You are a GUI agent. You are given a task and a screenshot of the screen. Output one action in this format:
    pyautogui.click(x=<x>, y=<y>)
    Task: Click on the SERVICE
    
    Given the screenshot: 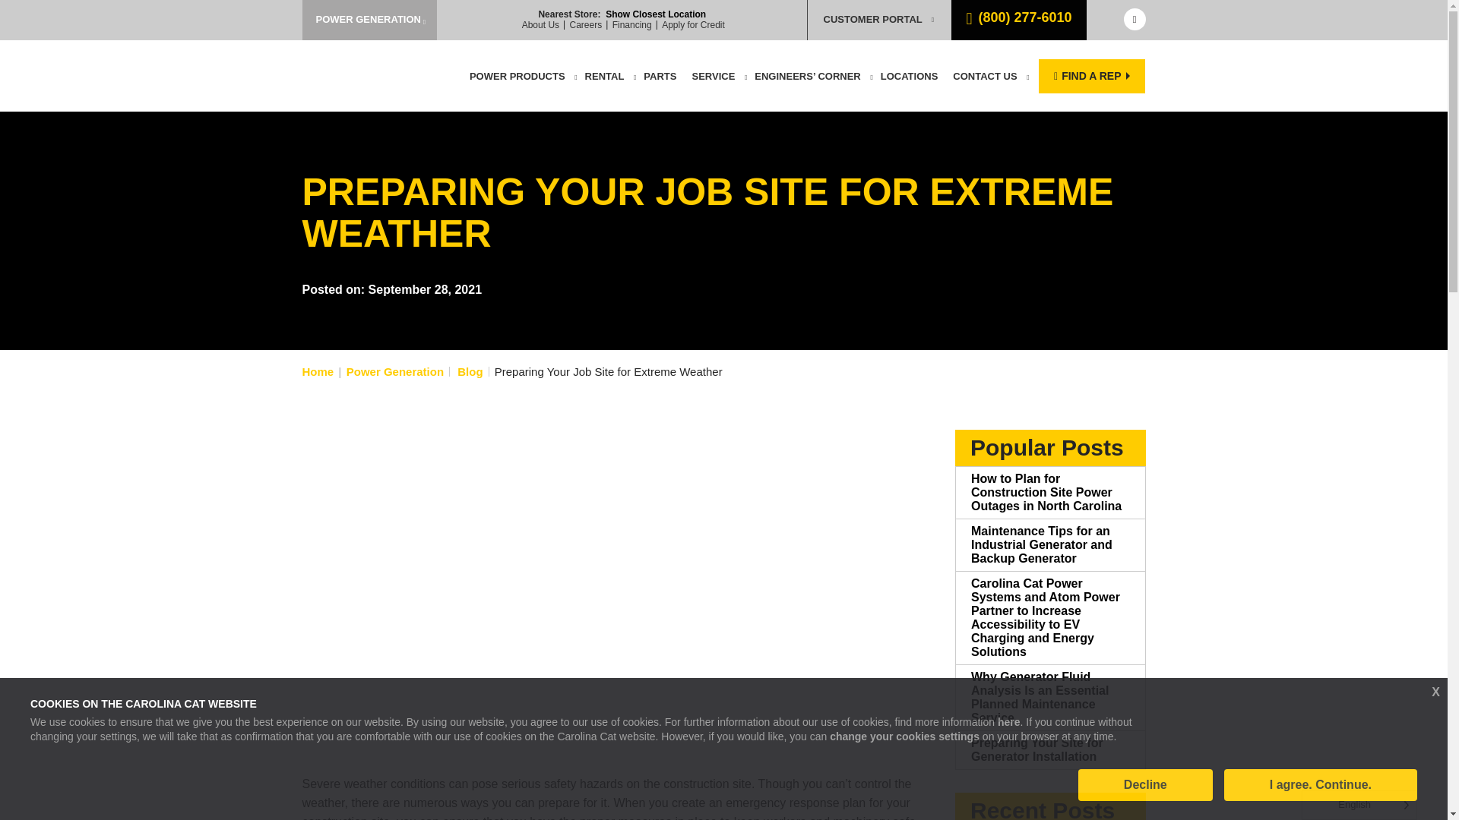 What is the action you would take?
    pyautogui.click(x=713, y=76)
    